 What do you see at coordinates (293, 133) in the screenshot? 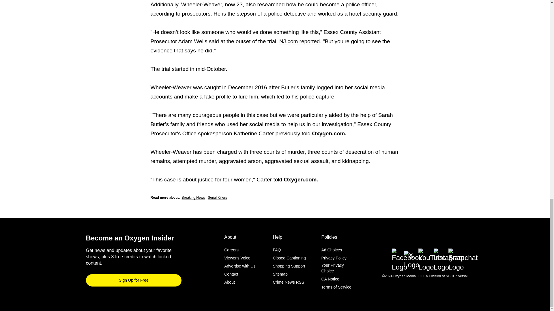
I see `previously told` at bounding box center [293, 133].